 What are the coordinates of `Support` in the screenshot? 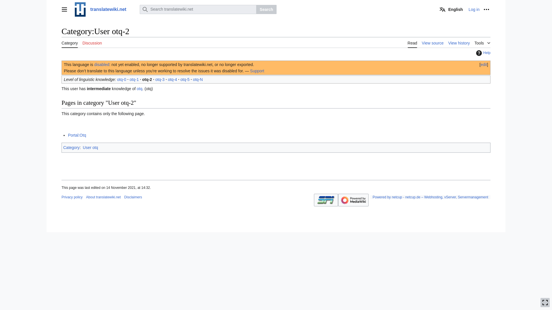 It's located at (257, 71).